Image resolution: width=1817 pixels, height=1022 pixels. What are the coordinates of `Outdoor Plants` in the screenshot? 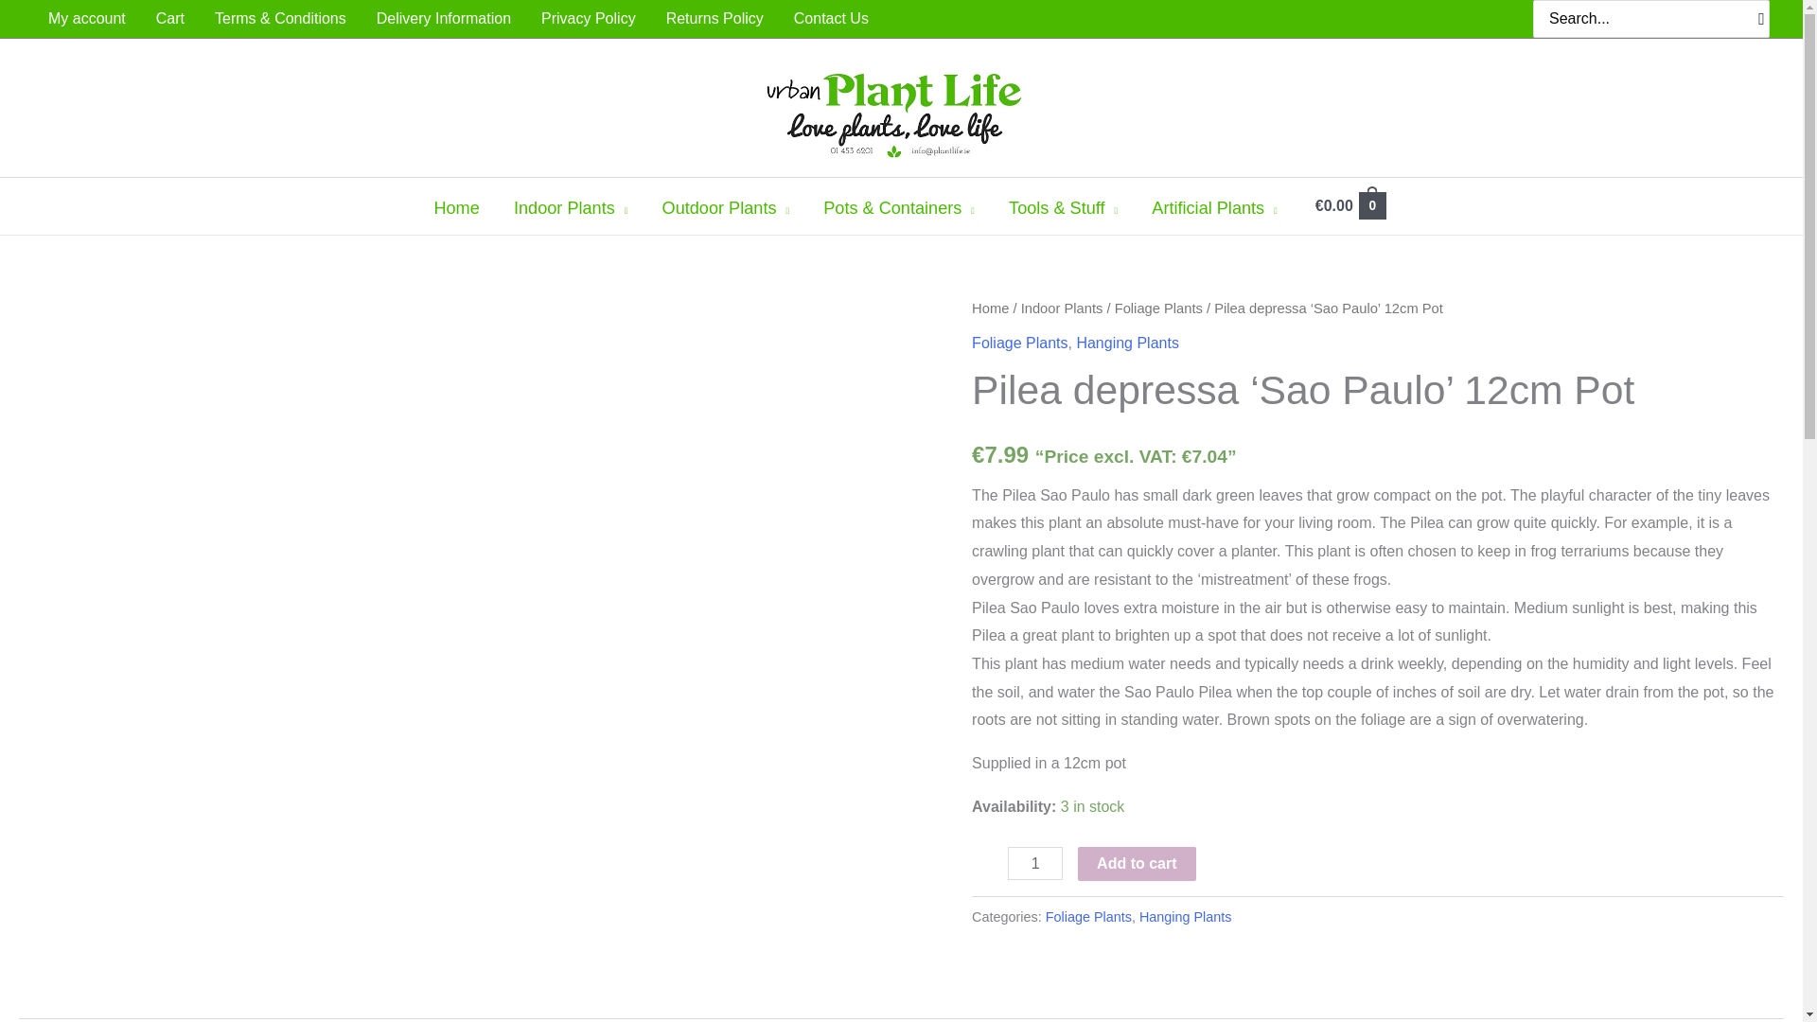 It's located at (725, 208).